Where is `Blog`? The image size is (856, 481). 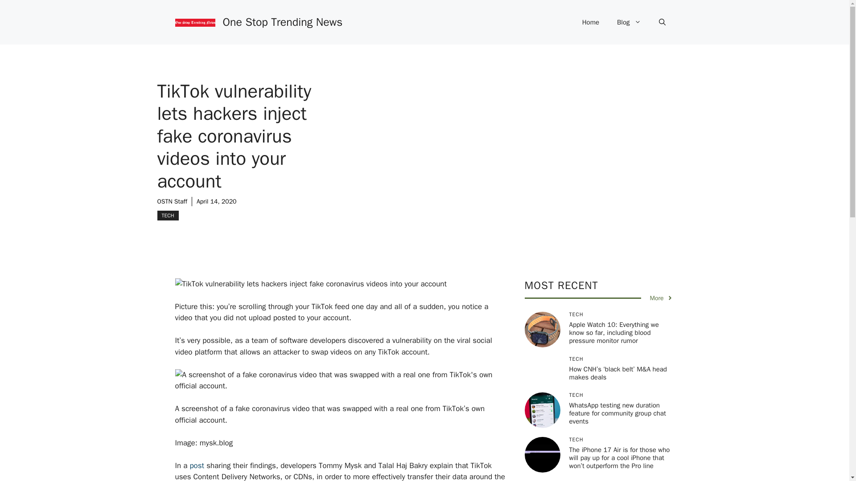
Blog is located at coordinates (629, 22).